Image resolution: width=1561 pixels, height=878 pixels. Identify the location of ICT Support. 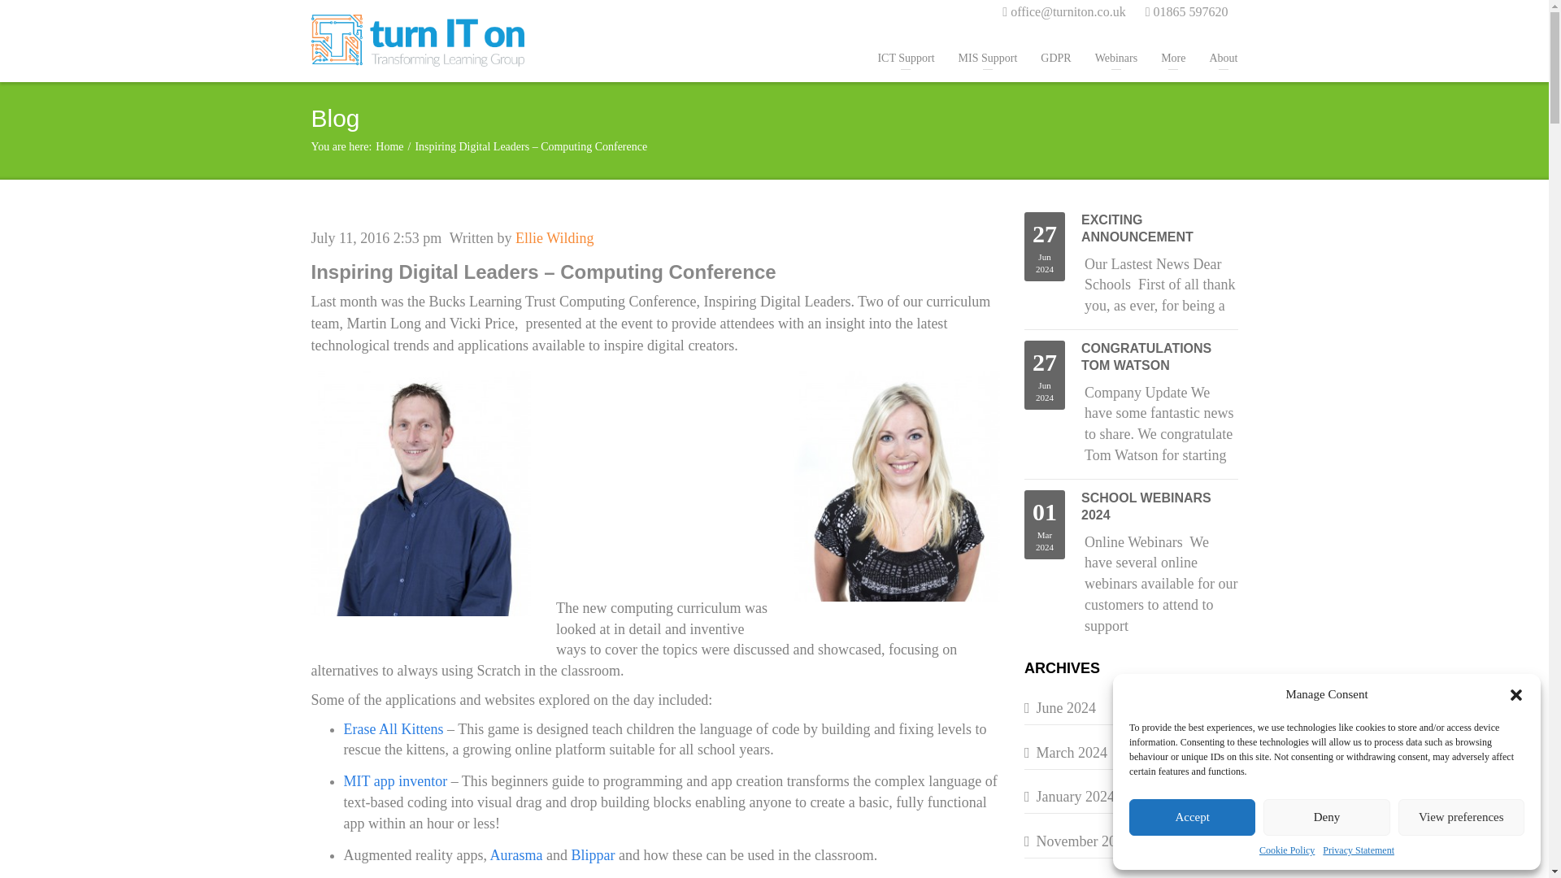
(906, 59).